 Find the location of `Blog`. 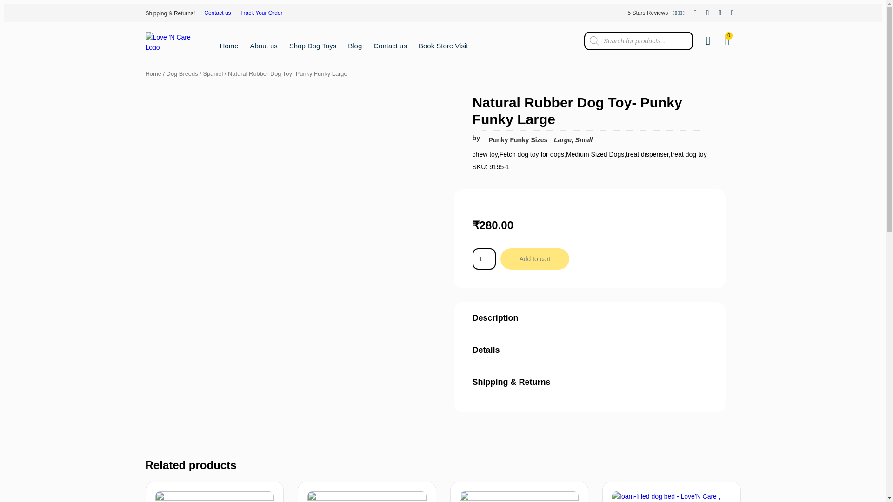

Blog is located at coordinates (264, 46).